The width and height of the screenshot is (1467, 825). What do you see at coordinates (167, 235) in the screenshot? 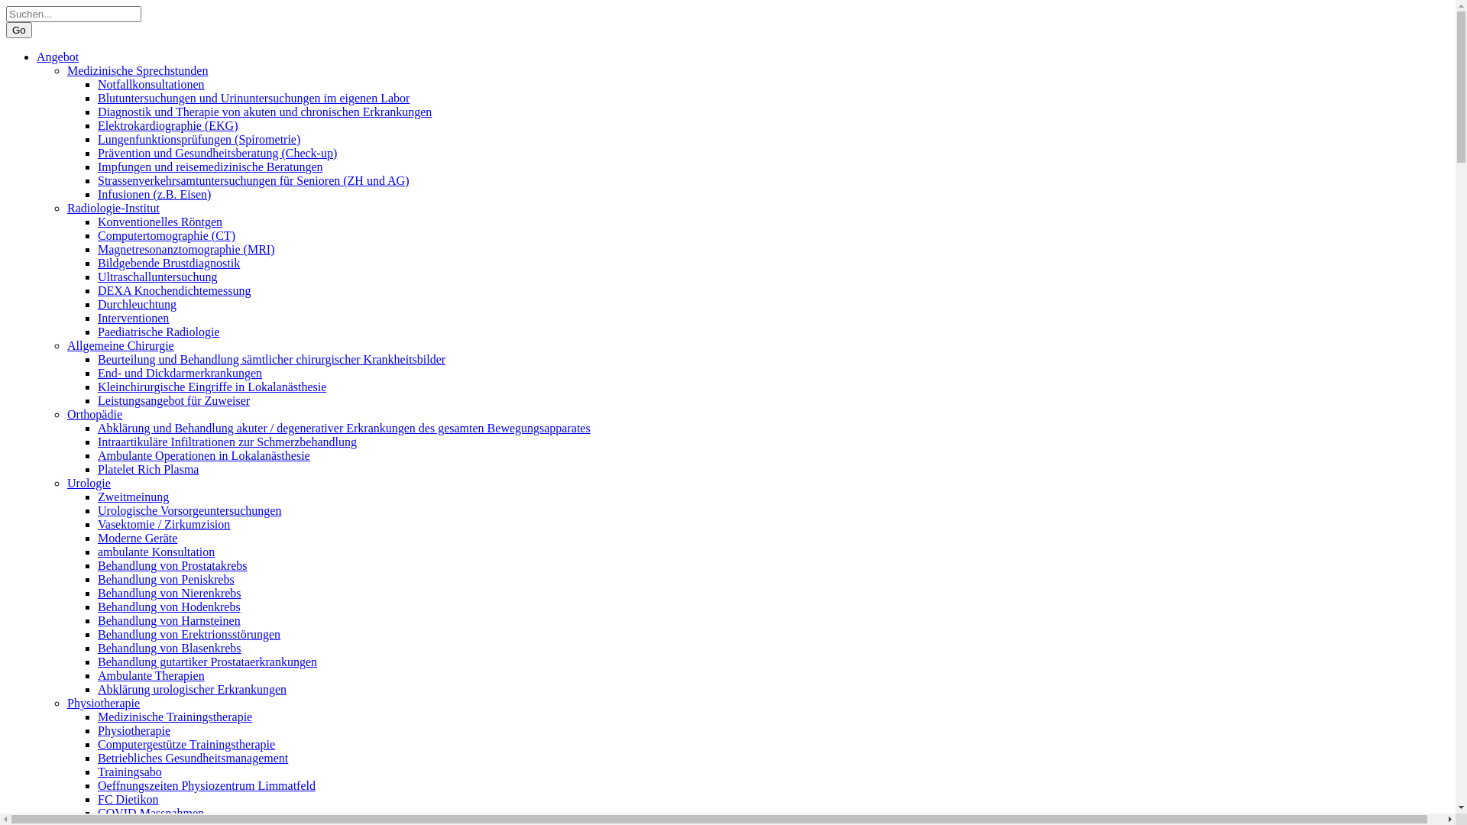
I see `Computertomographie (CT)` at bounding box center [167, 235].